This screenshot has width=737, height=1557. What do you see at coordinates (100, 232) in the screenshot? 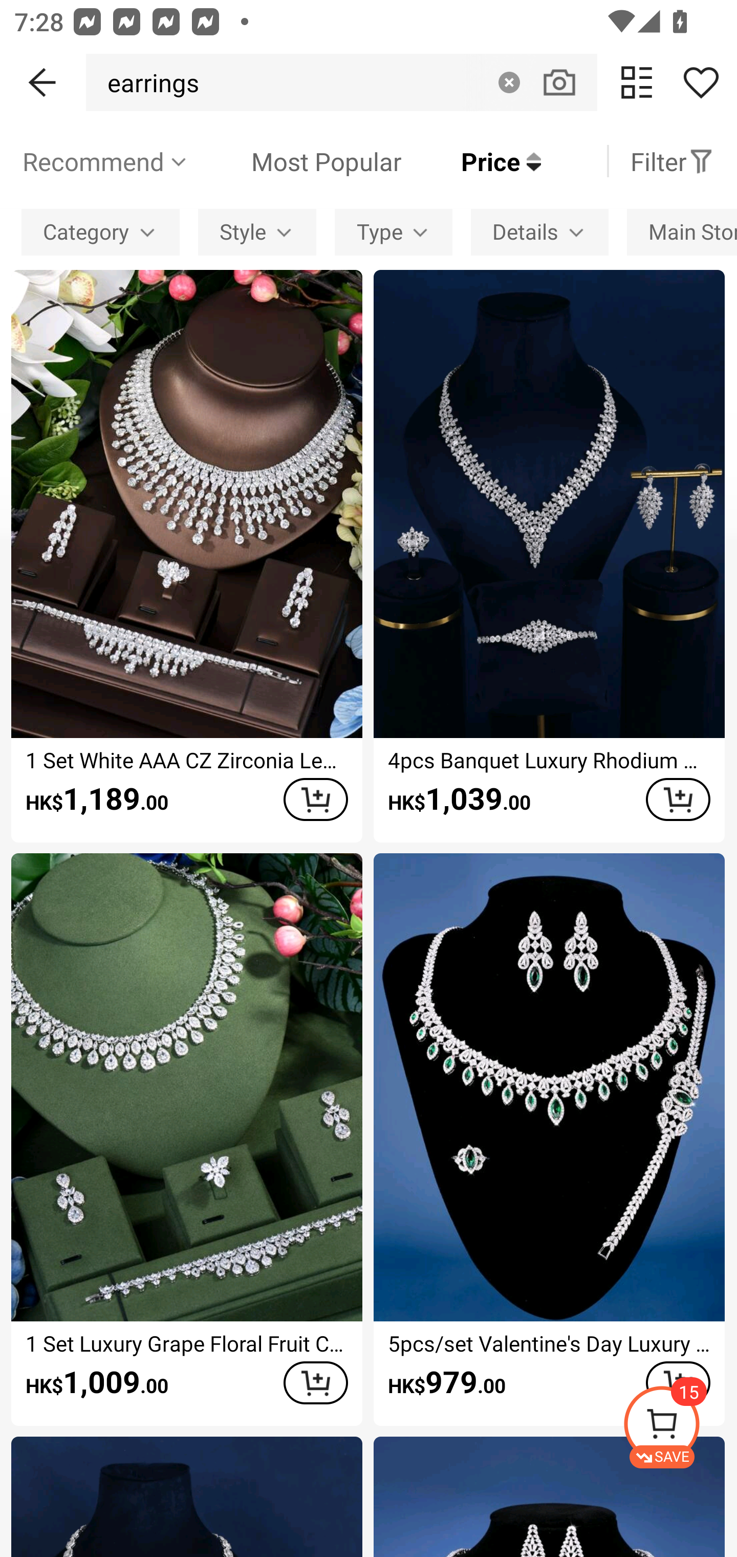
I see `Category` at bounding box center [100, 232].